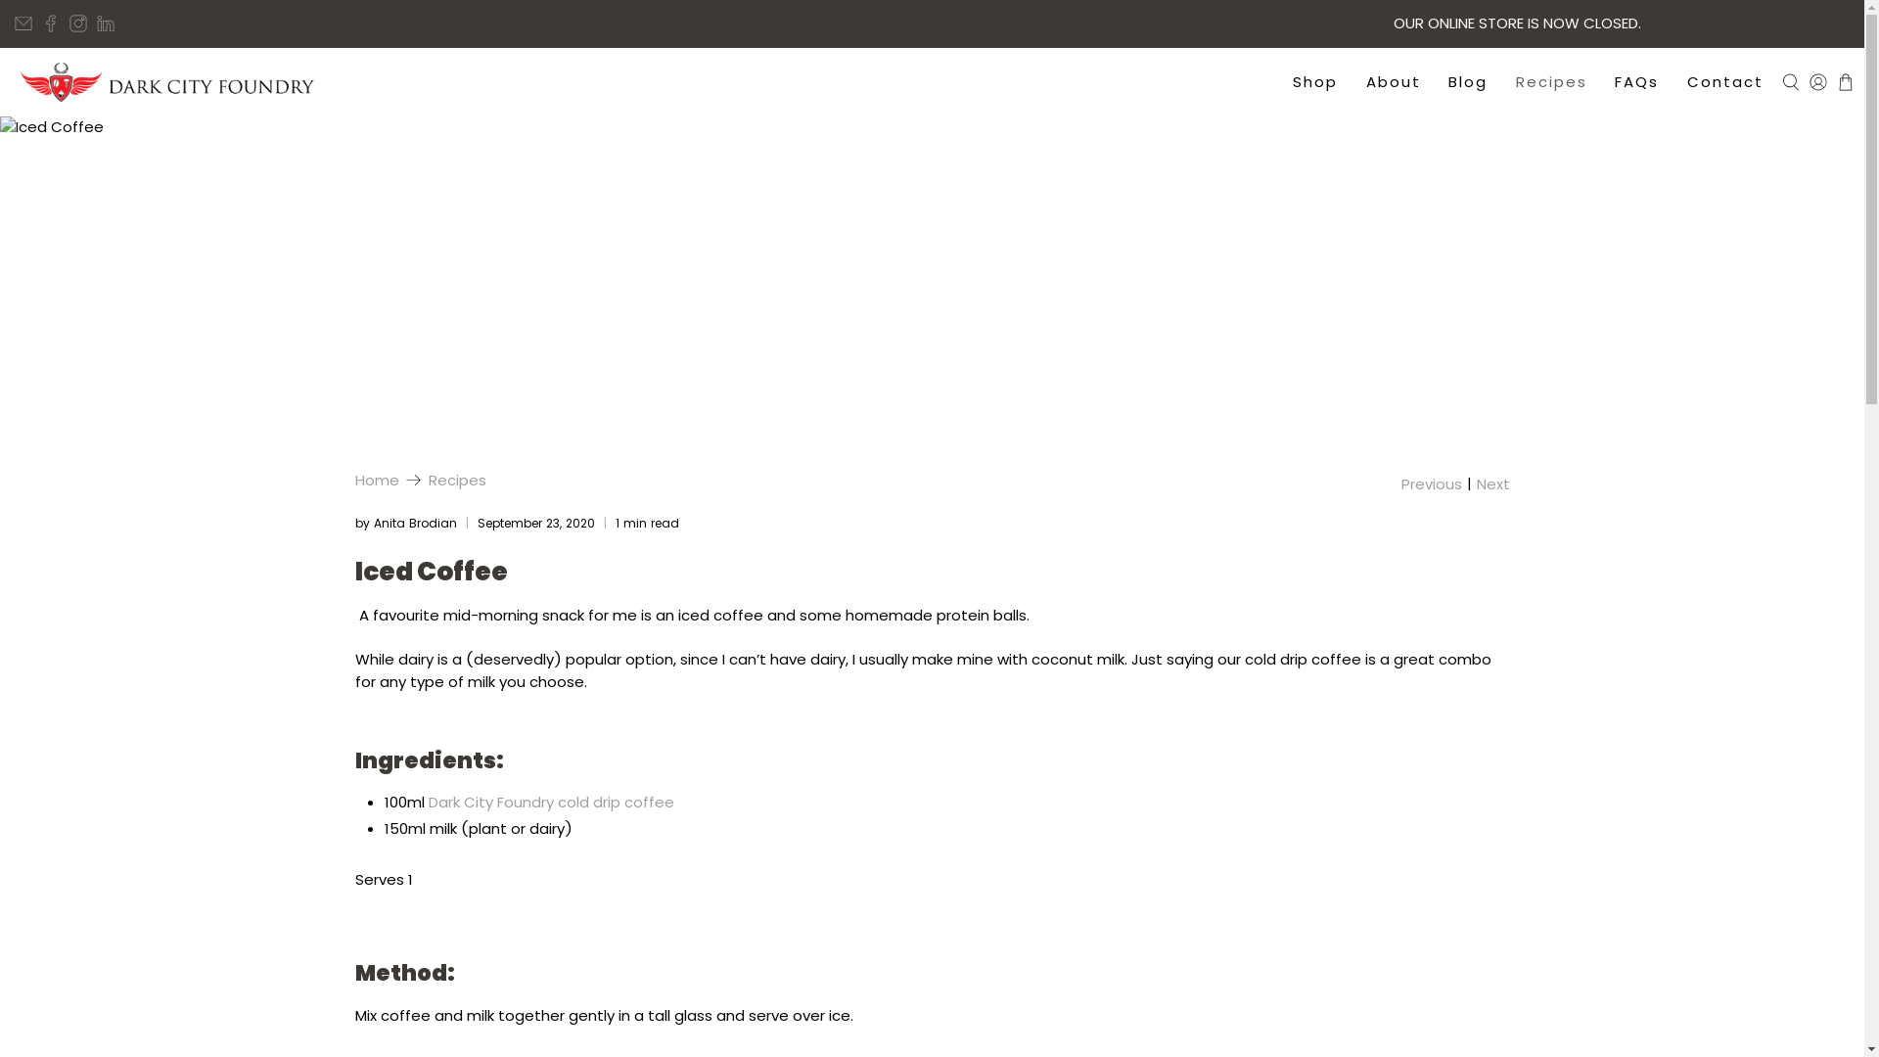 The height and width of the screenshot is (1057, 1879). I want to click on by Anita Brodian, so click(405, 523).